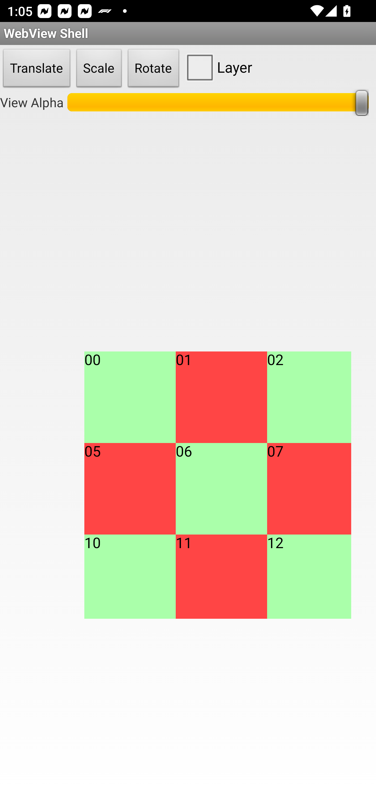 Image resolution: width=376 pixels, height=795 pixels. What do you see at coordinates (37, 69) in the screenshot?
I see `Translate` at bounding box center [37, 69].